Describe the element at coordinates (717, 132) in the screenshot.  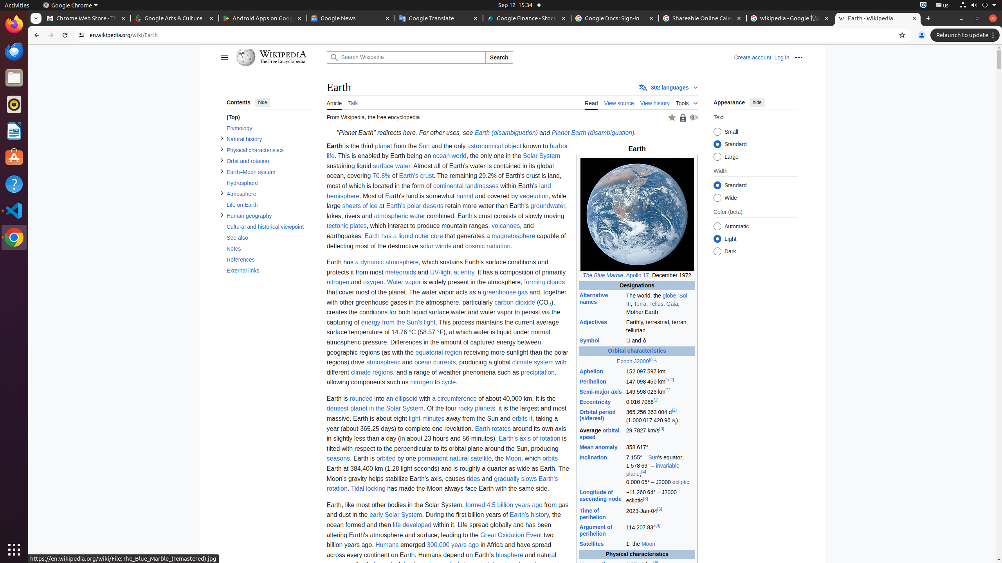
I see `Small` at that location.